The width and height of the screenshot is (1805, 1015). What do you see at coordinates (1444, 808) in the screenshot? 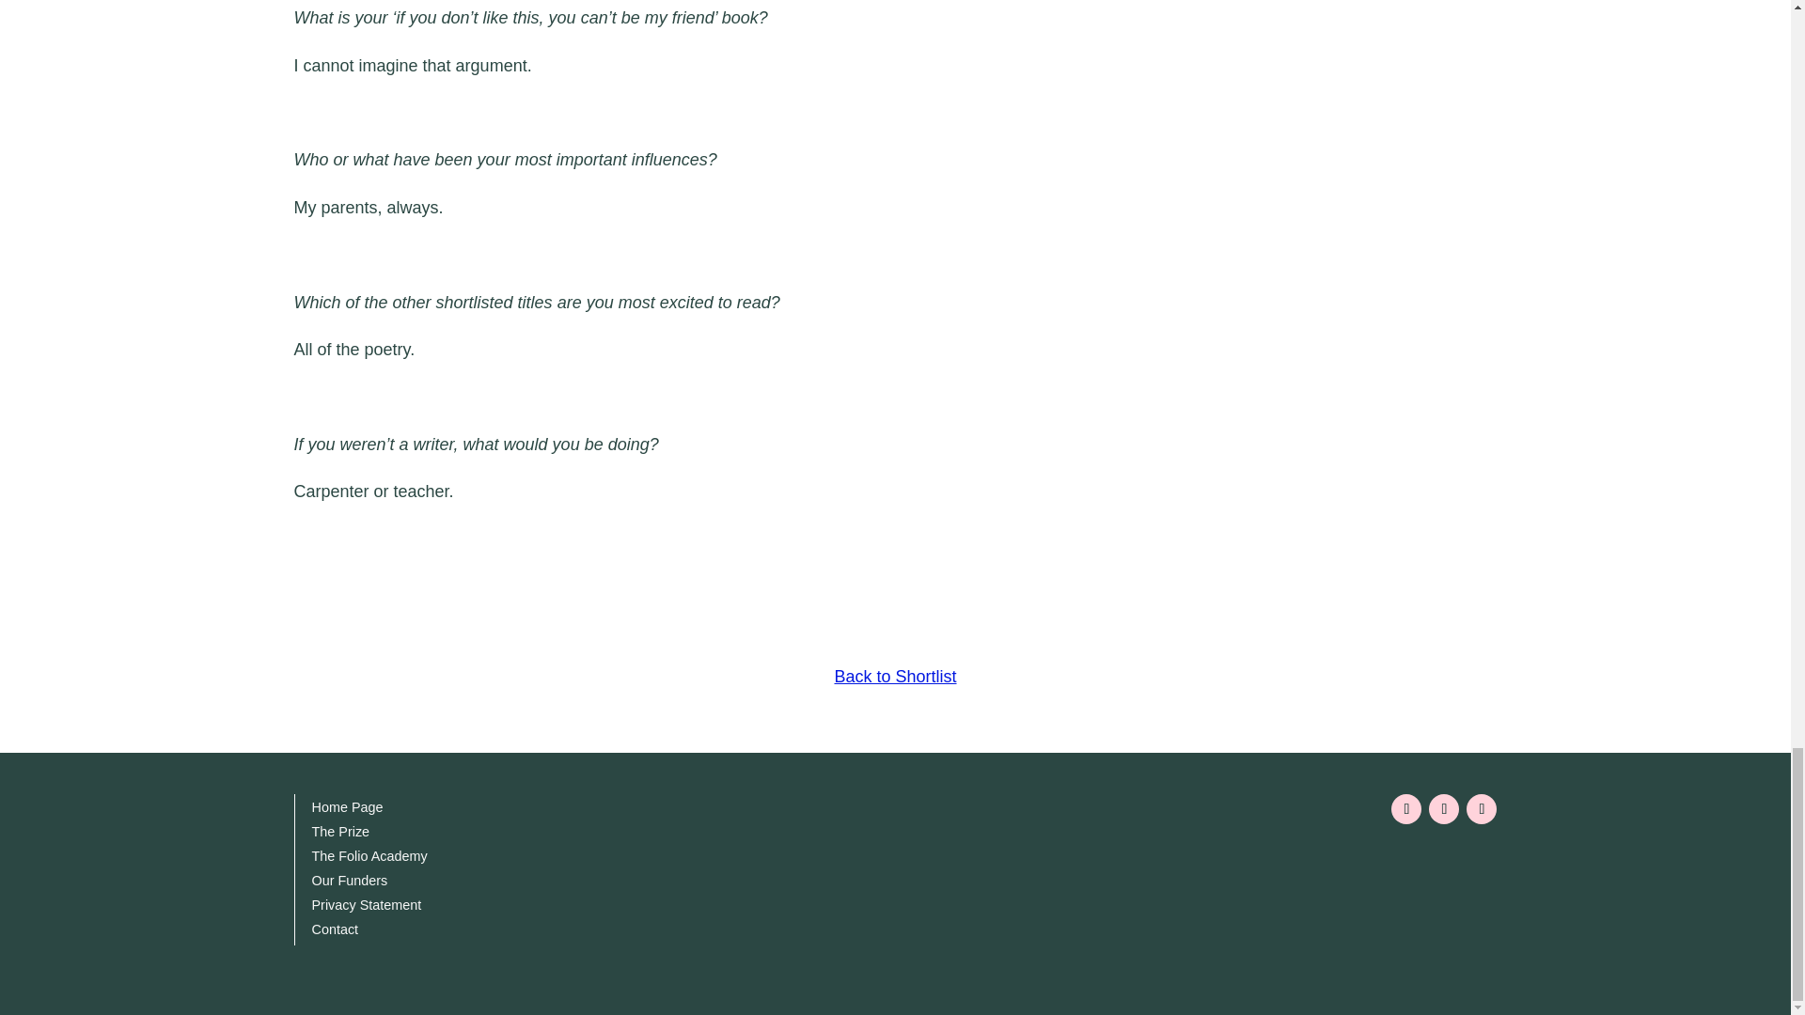
I see `Follow on Youtube` at bounding box center [1444, 808].